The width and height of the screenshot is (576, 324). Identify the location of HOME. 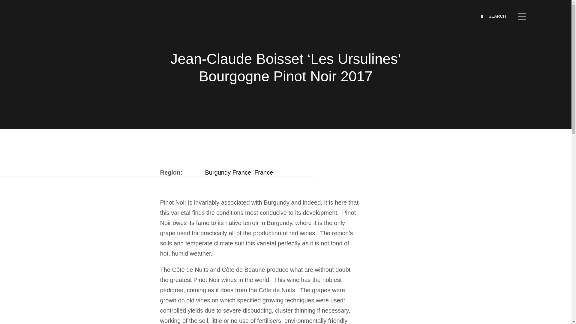
(495, 16).